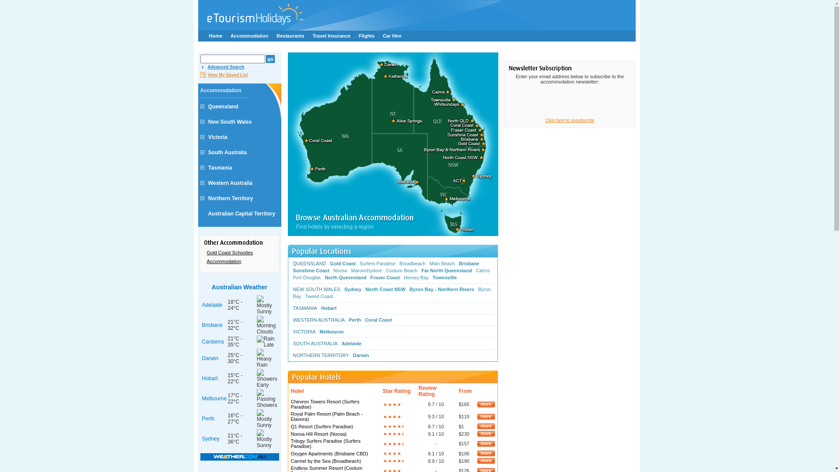 This screenshot has width=840, height=472. I want to click on Brisbane, so click(471, 264).